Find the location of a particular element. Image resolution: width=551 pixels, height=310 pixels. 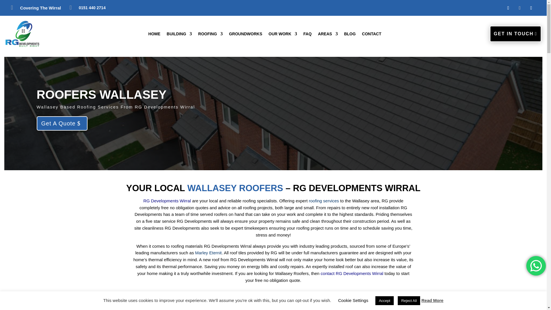

HOME is located at coordinates (154, 35).